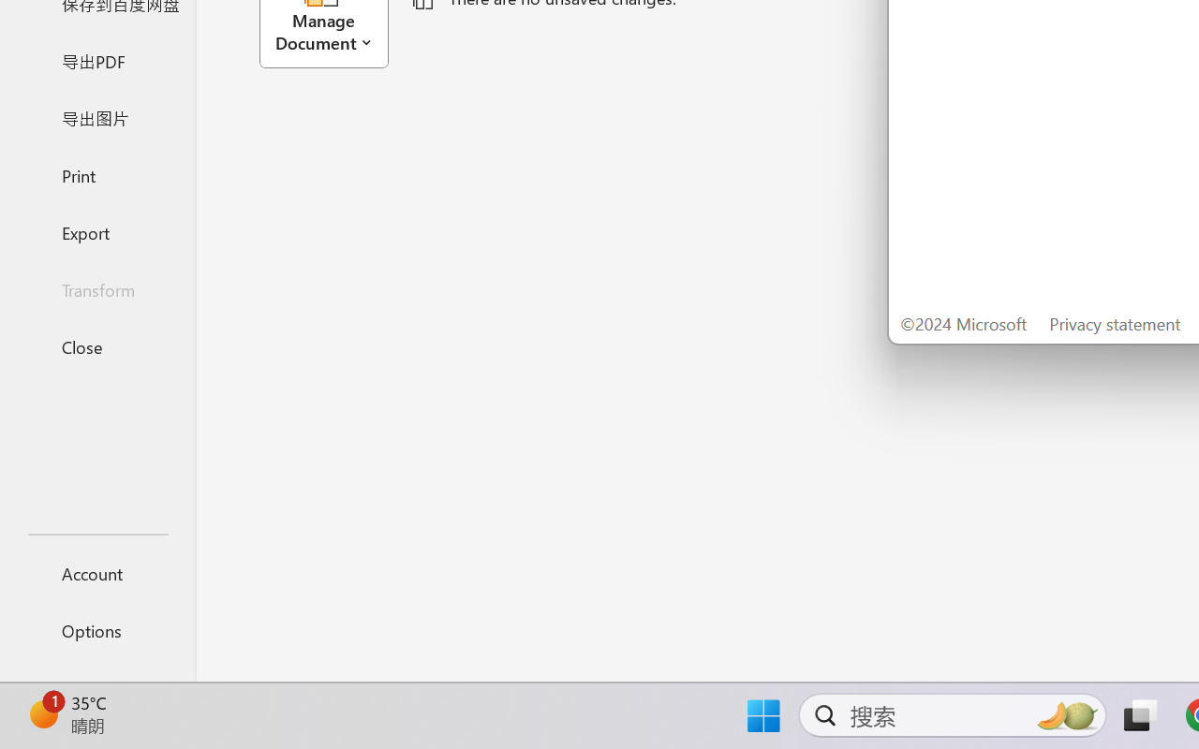  I want to click on Print, so click(97, 174).